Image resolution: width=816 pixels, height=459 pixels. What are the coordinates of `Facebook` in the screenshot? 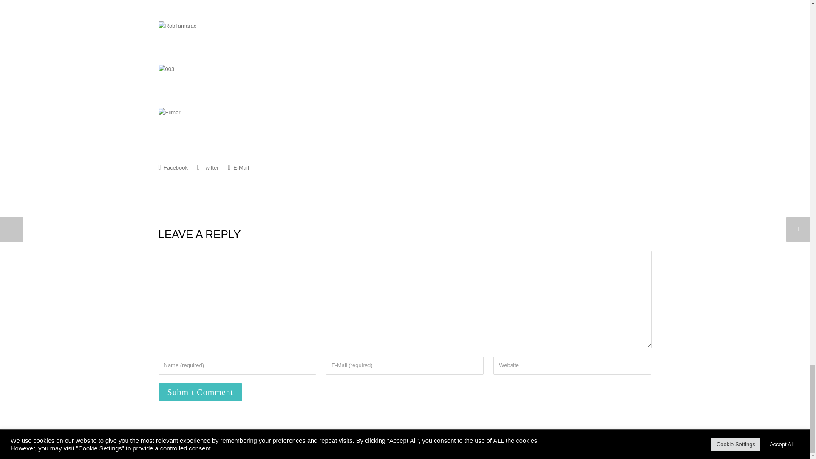 It's located at (173, 167).